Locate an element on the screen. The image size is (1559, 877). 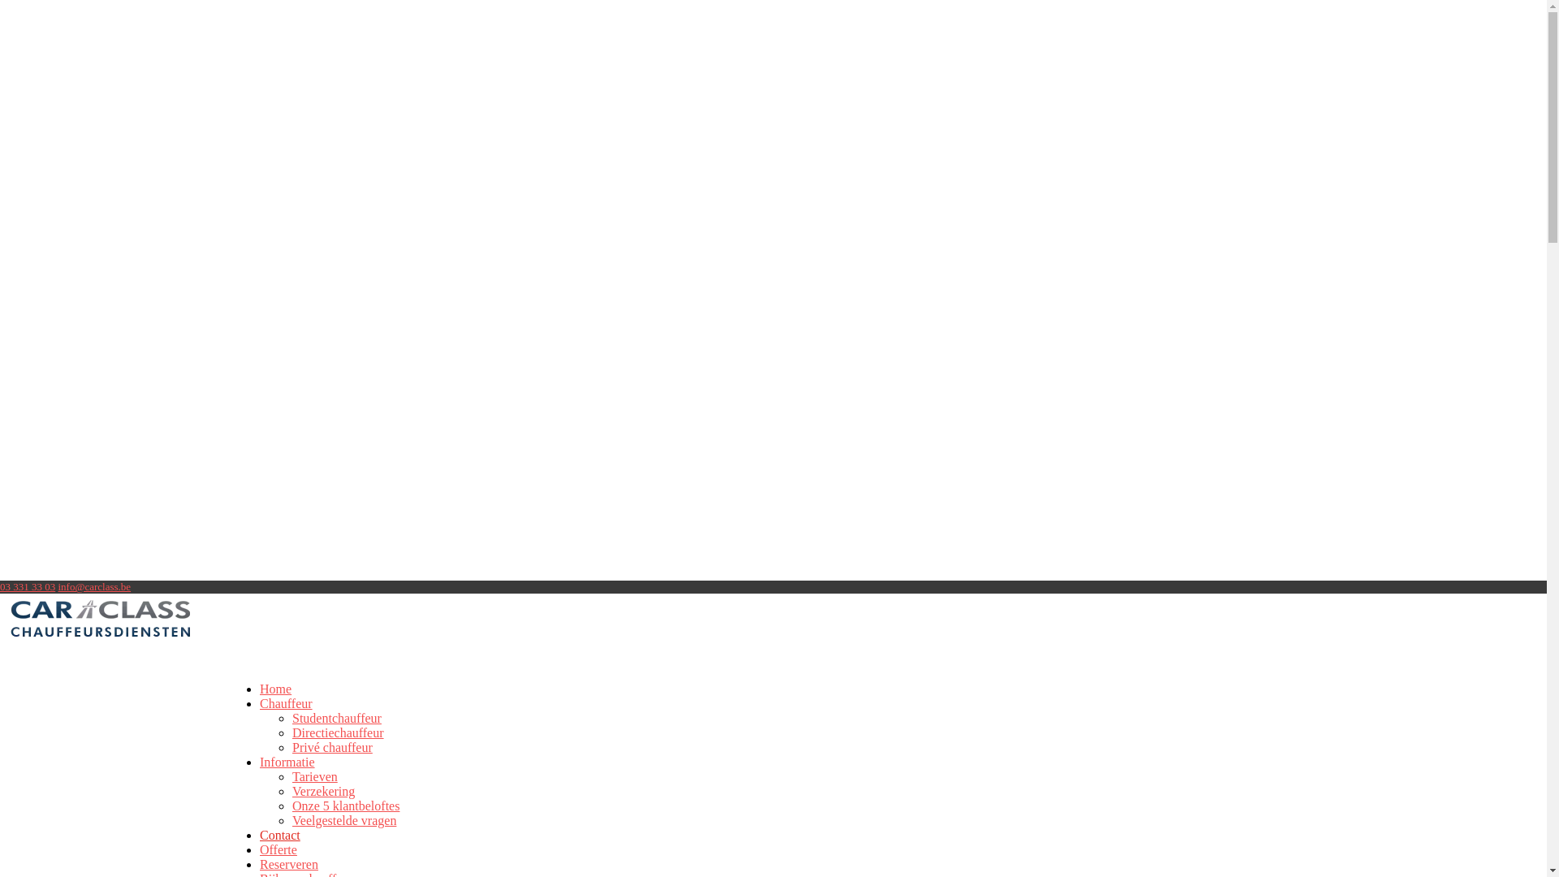
Studentchauffeur is located at coordinates (337, 718).